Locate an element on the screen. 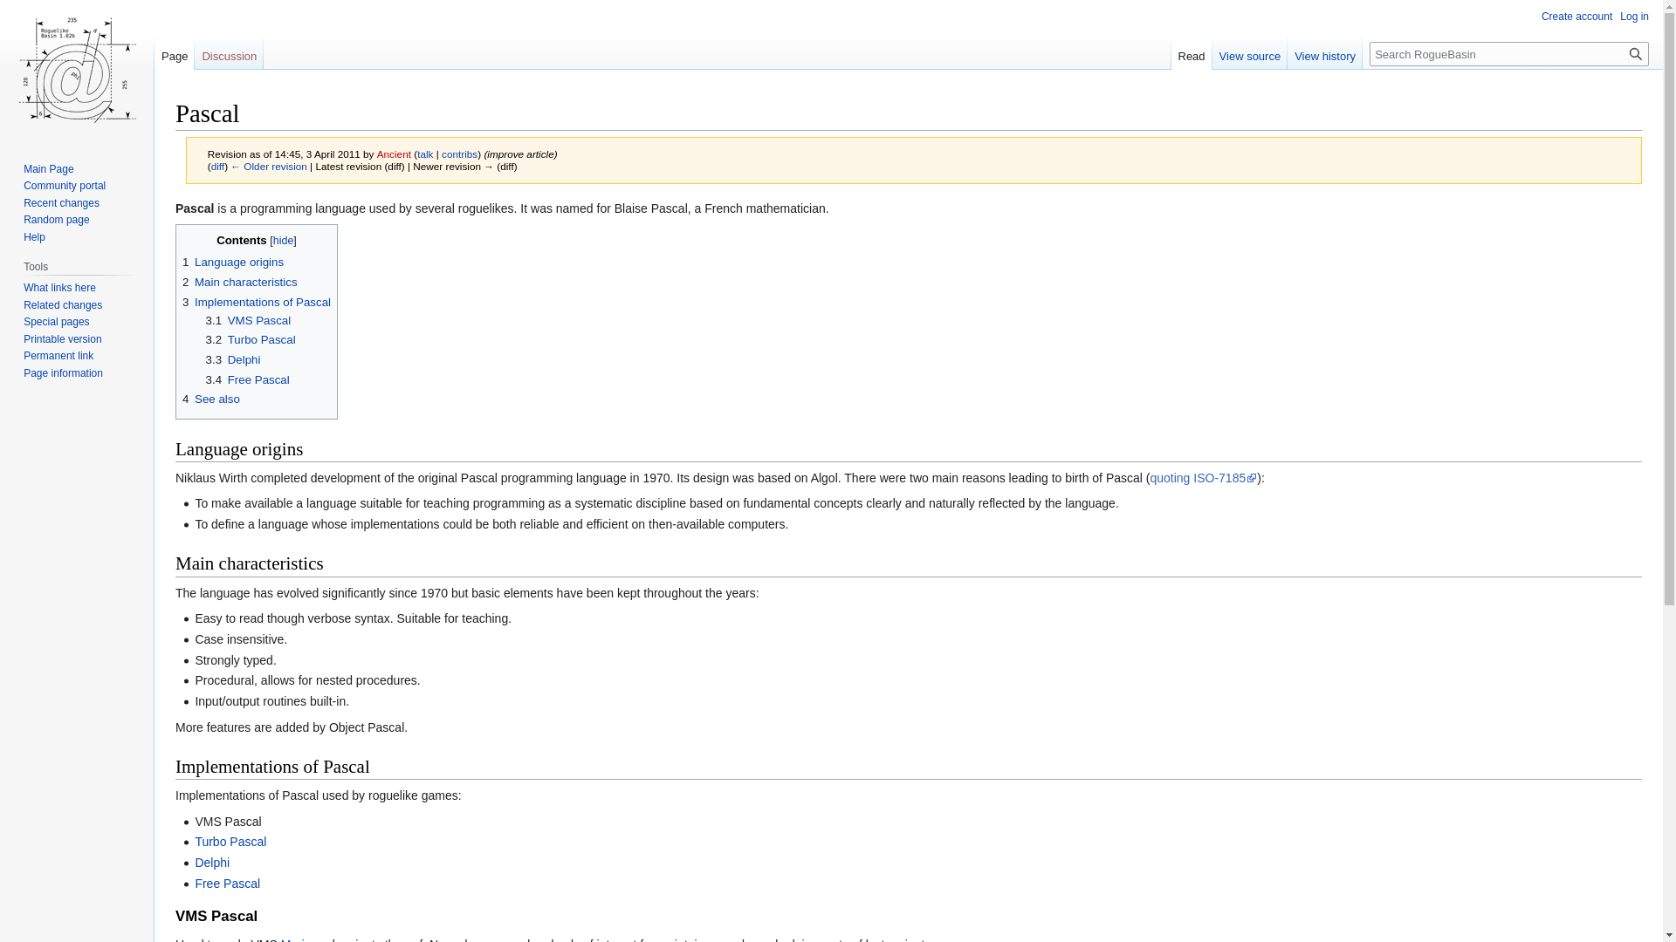 The image size is (1676, 942). Pascal is located at coordinates (269, 166).